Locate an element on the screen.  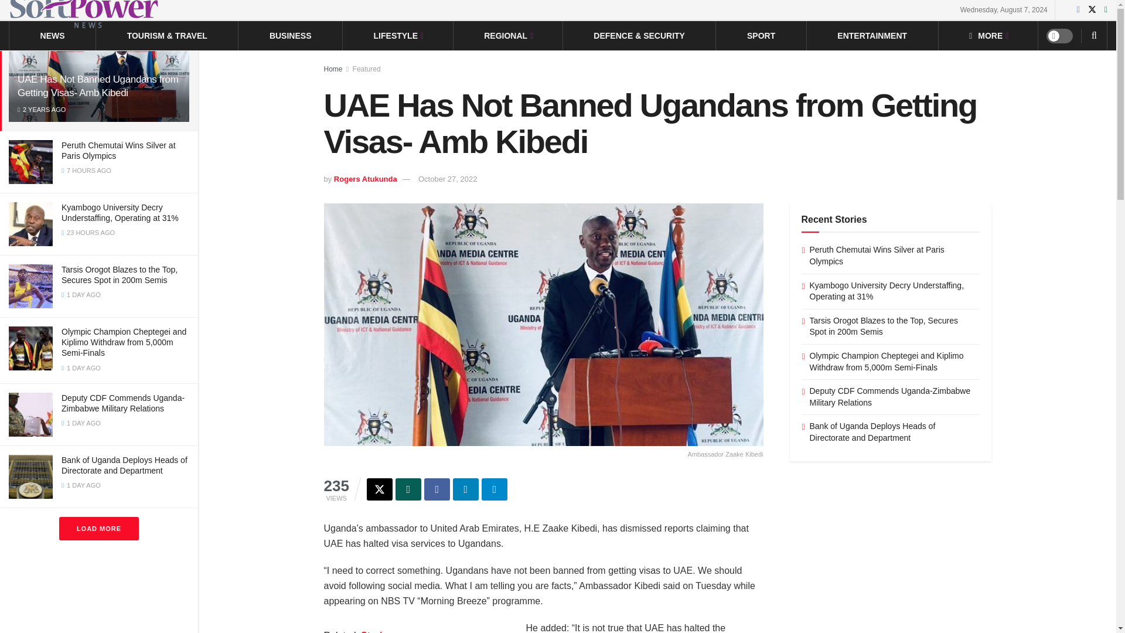
BUSINESS is located at coordinates (291, 35).